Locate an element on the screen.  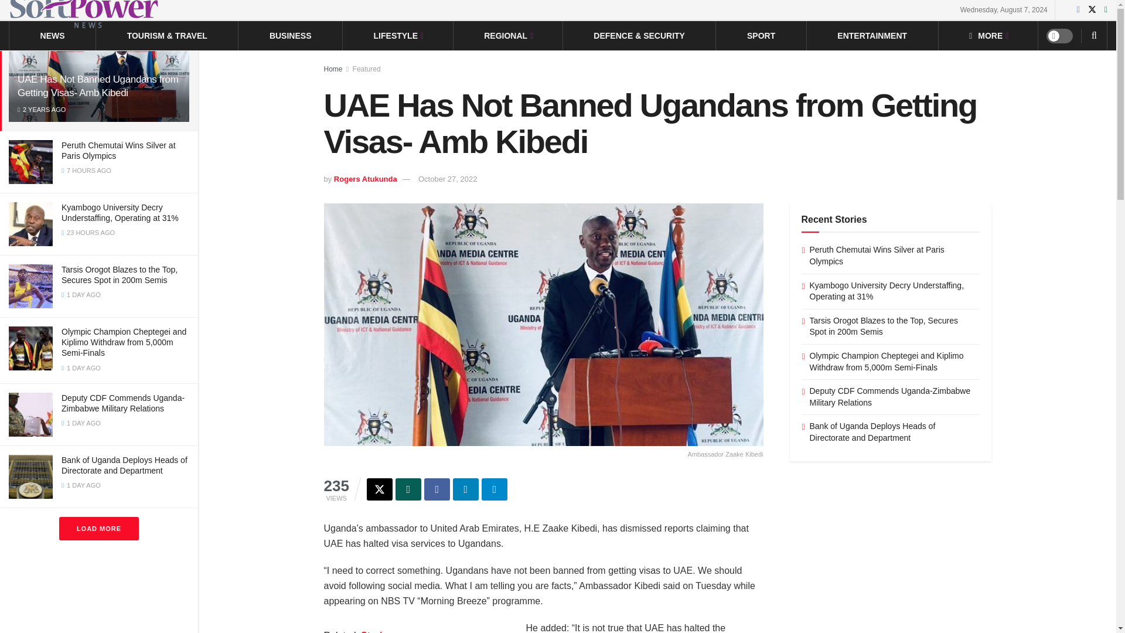
BUSINESS is located at coordinates (291, 35).